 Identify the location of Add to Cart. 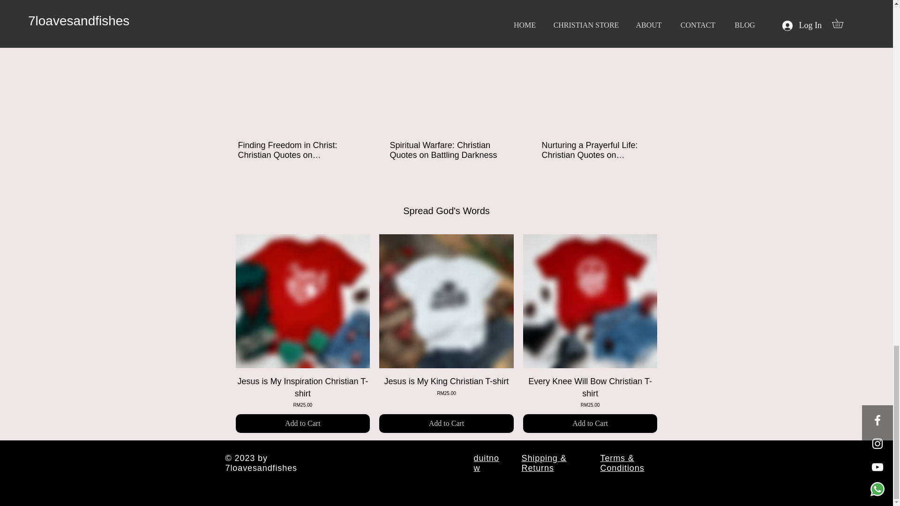
(302, 424).